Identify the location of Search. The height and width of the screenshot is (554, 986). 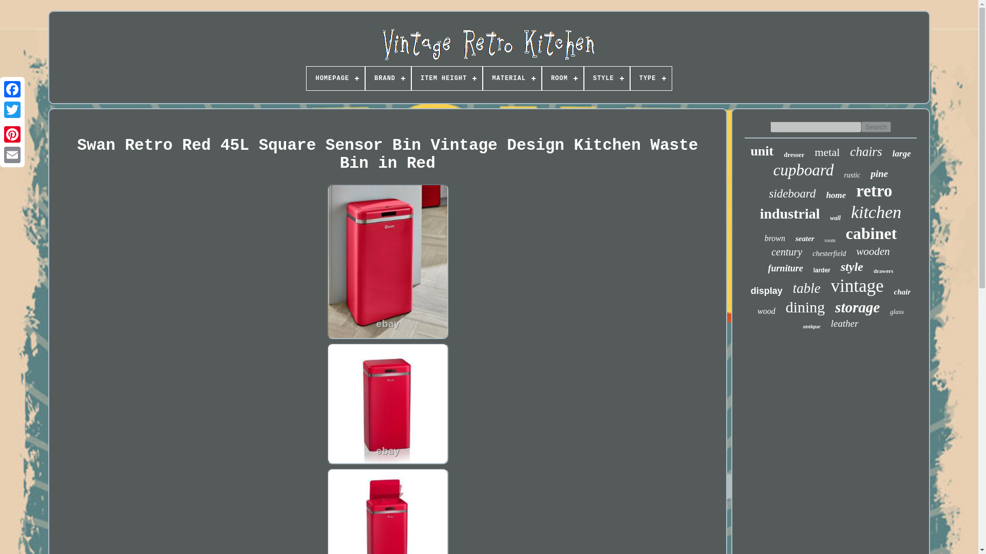
(876, 127).